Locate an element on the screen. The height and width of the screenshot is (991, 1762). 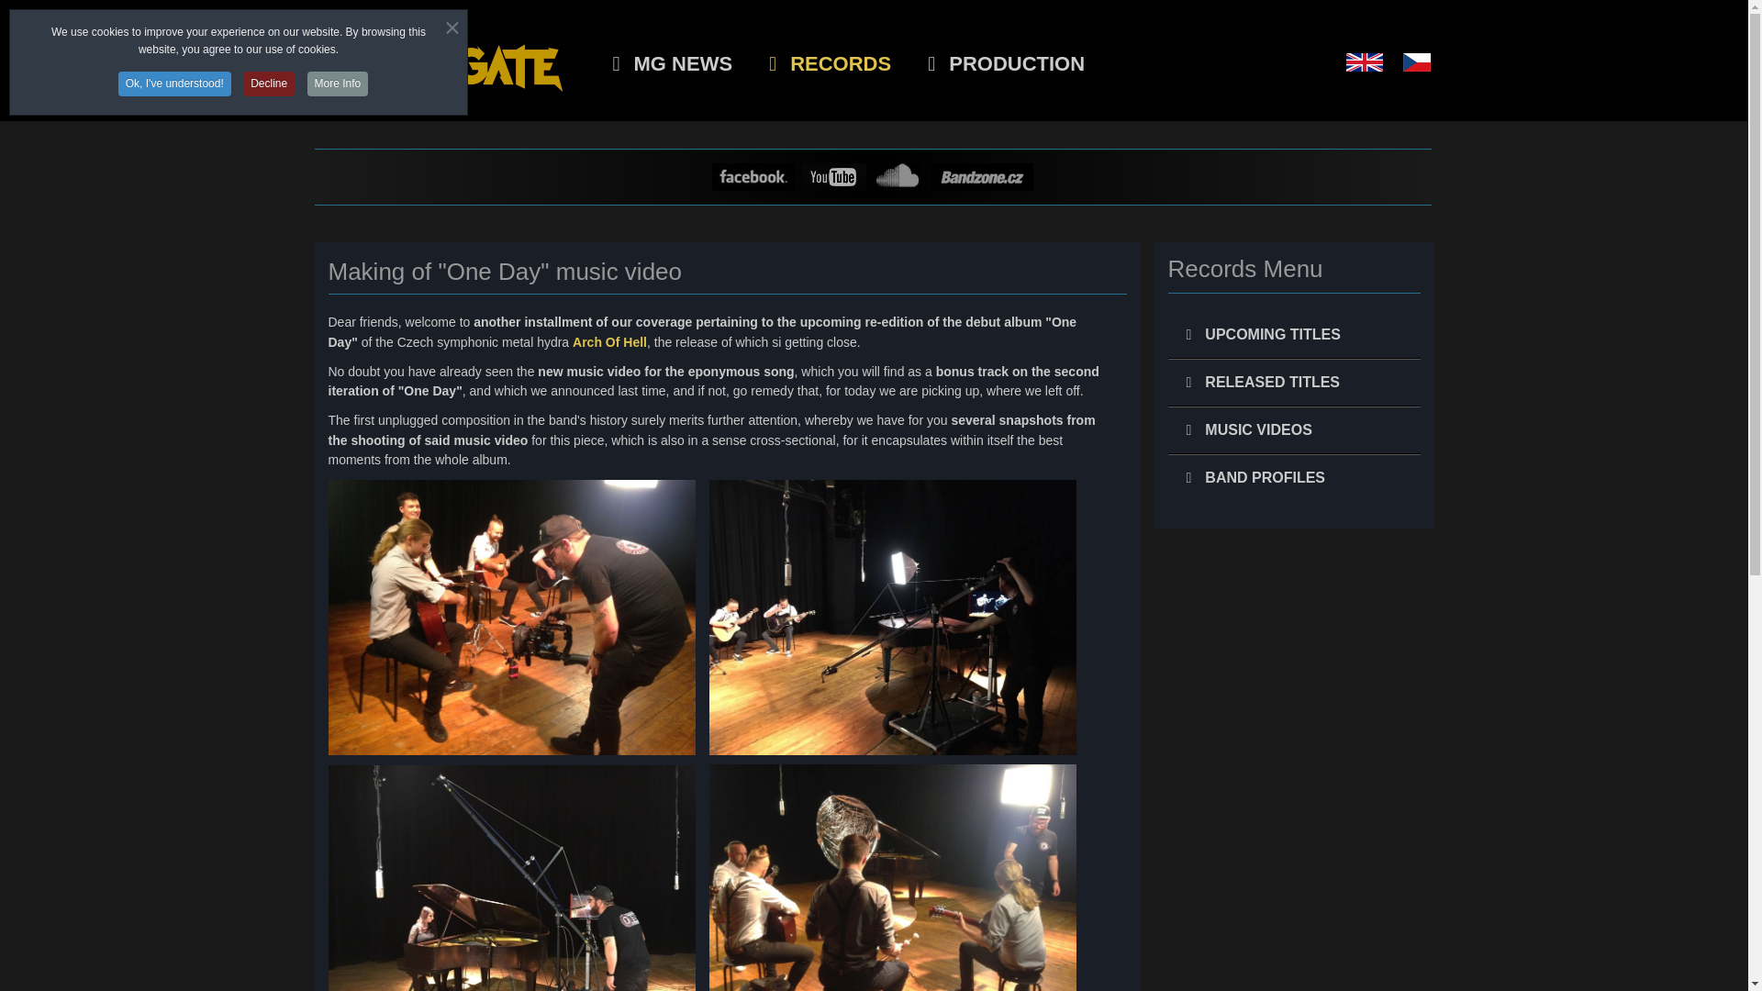
BAND PROFILES is located at coordinates (1293, 477).